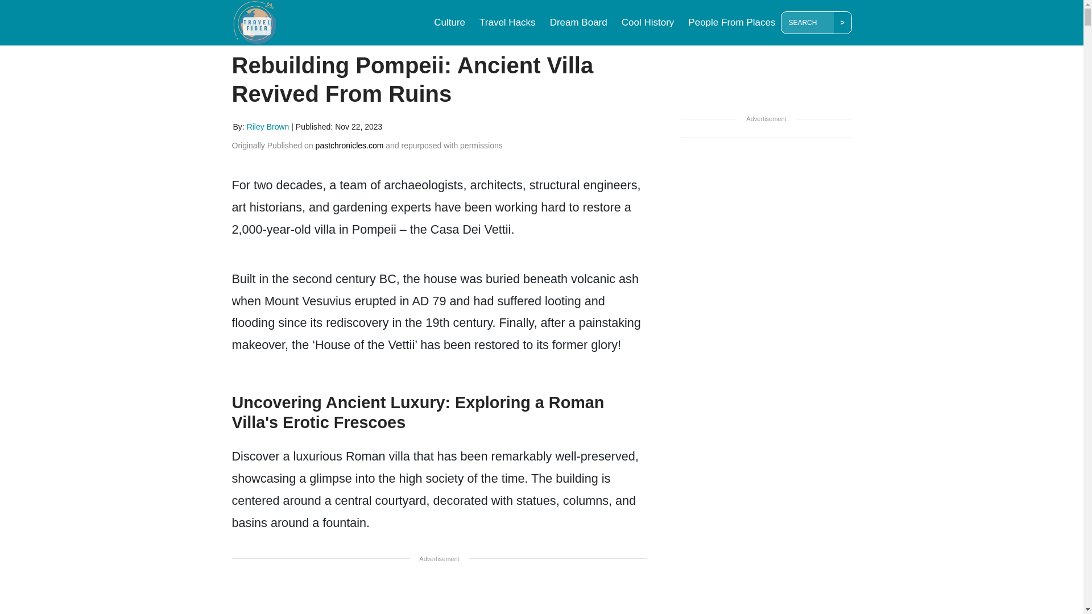  What do you see at coordinates (578, 23) in the screenshot?
I see `Dream Board` at bounding box center [578, 23].